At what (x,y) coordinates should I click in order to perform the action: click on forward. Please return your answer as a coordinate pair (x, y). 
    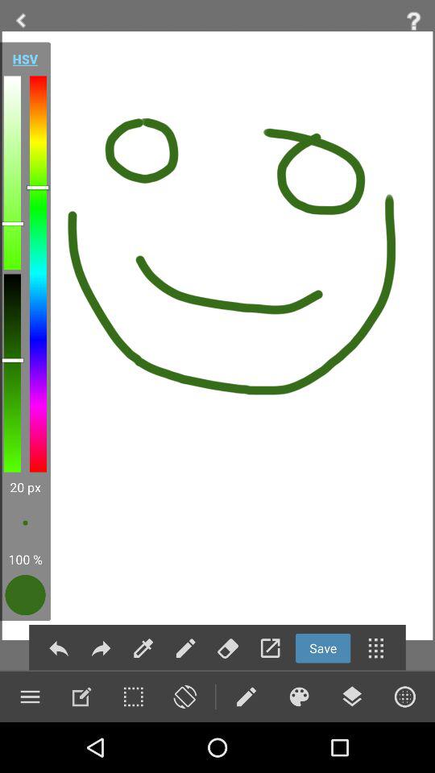
    Looking at the image, I should click on (101, 647).